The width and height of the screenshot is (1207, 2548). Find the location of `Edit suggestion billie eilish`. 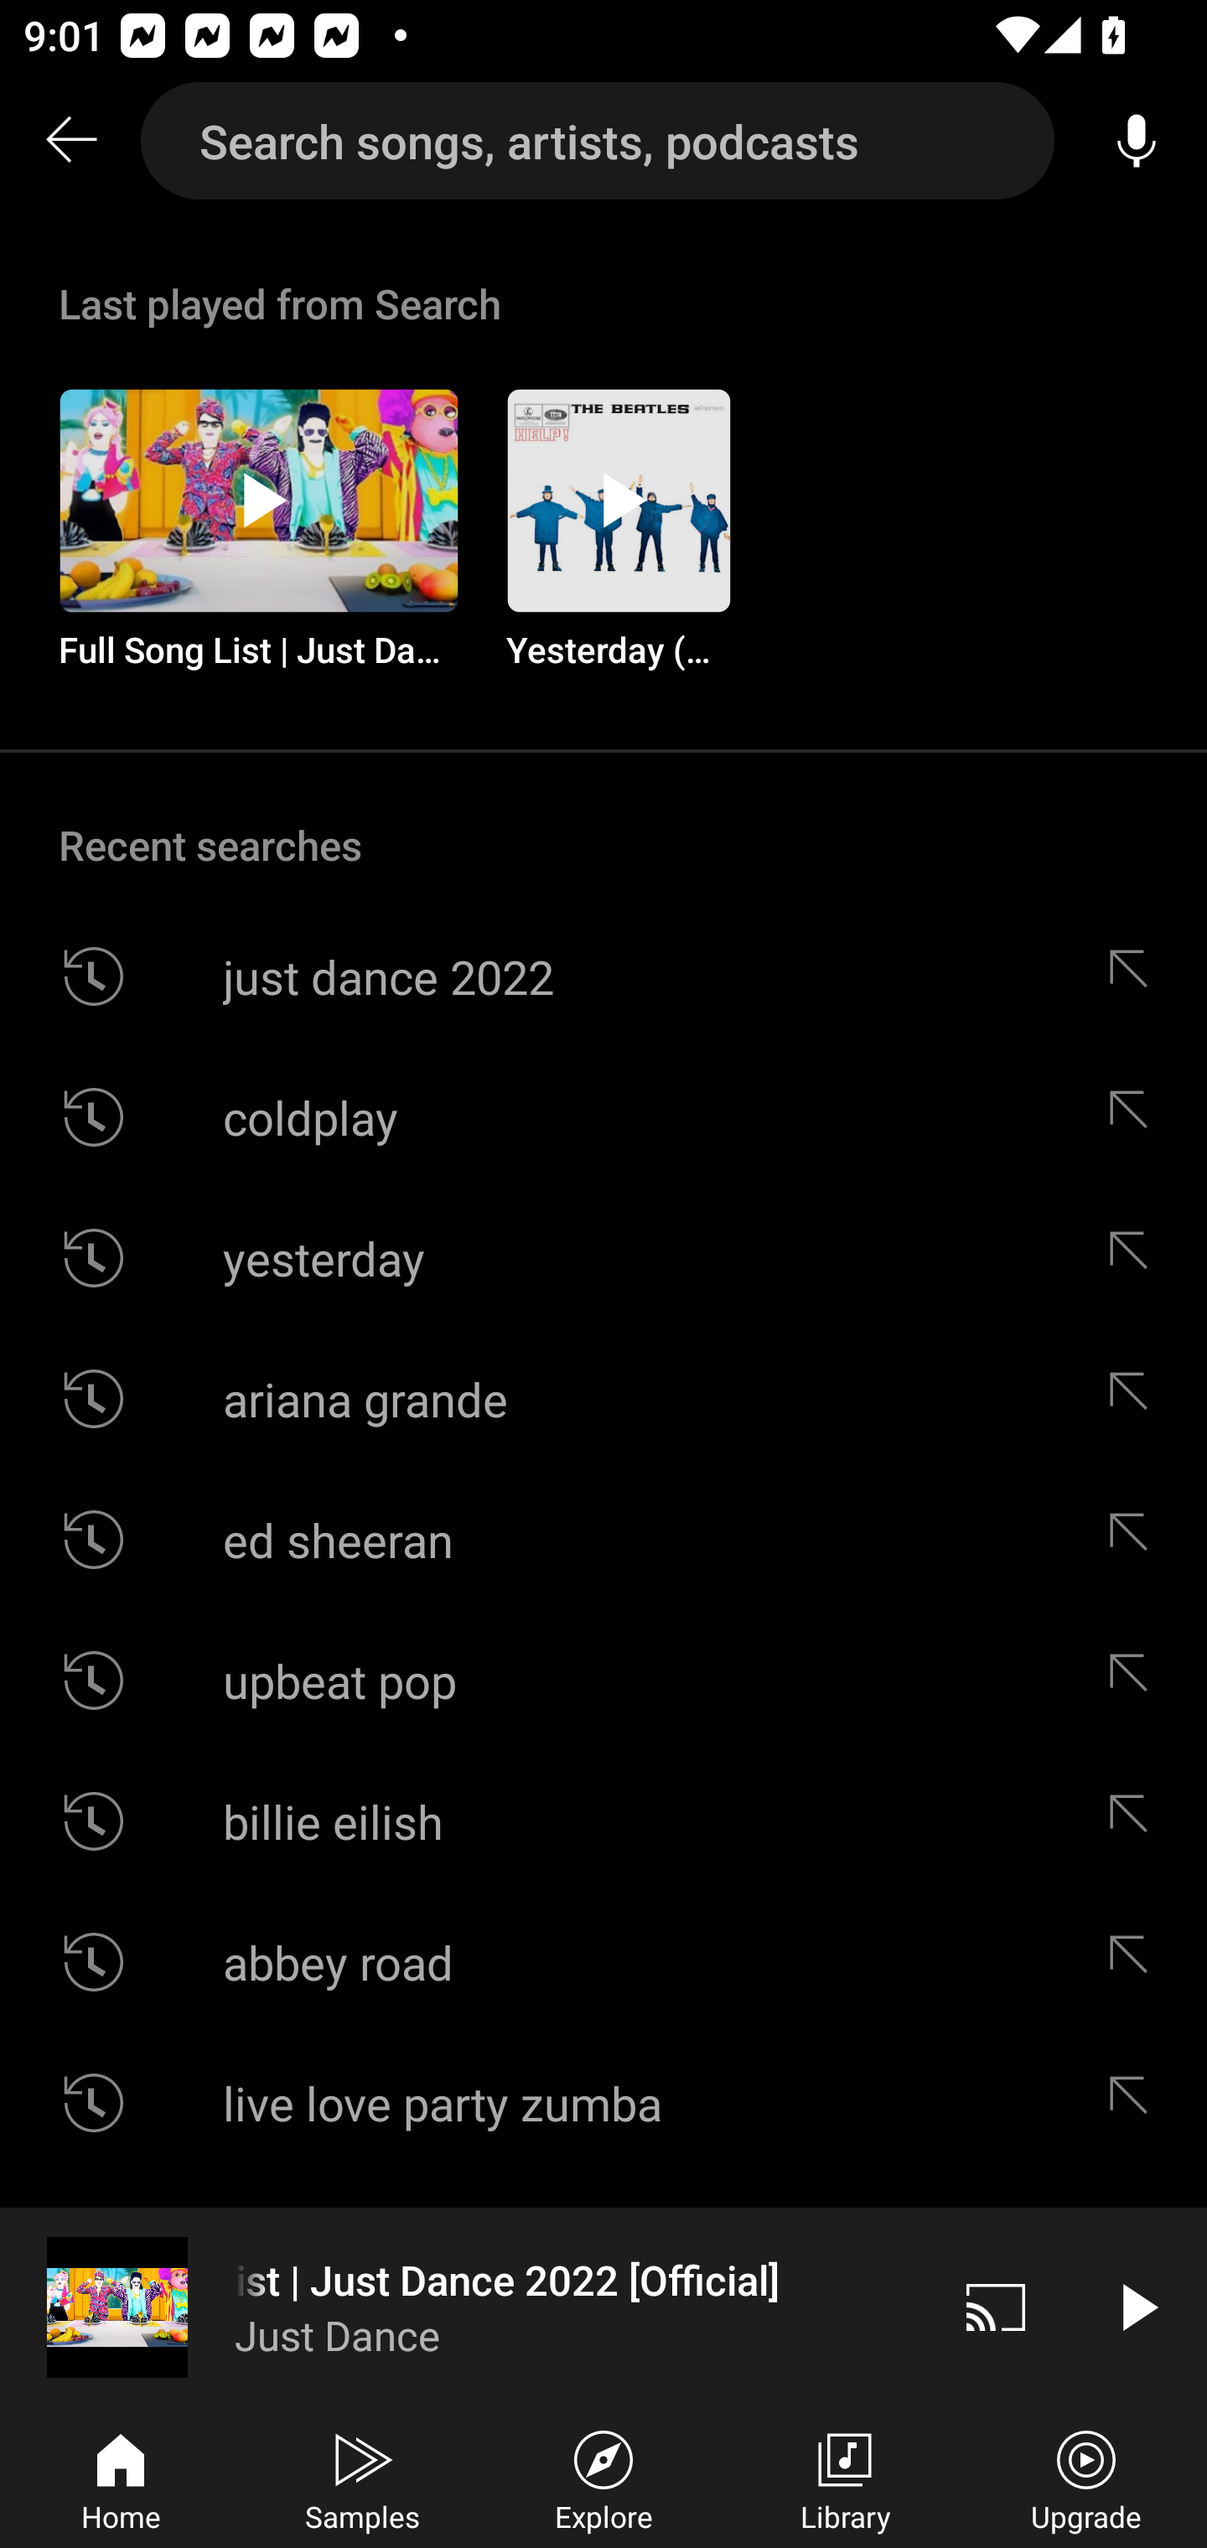

Edit suggestion billie eilish is located at coordinates (1136, 1820).